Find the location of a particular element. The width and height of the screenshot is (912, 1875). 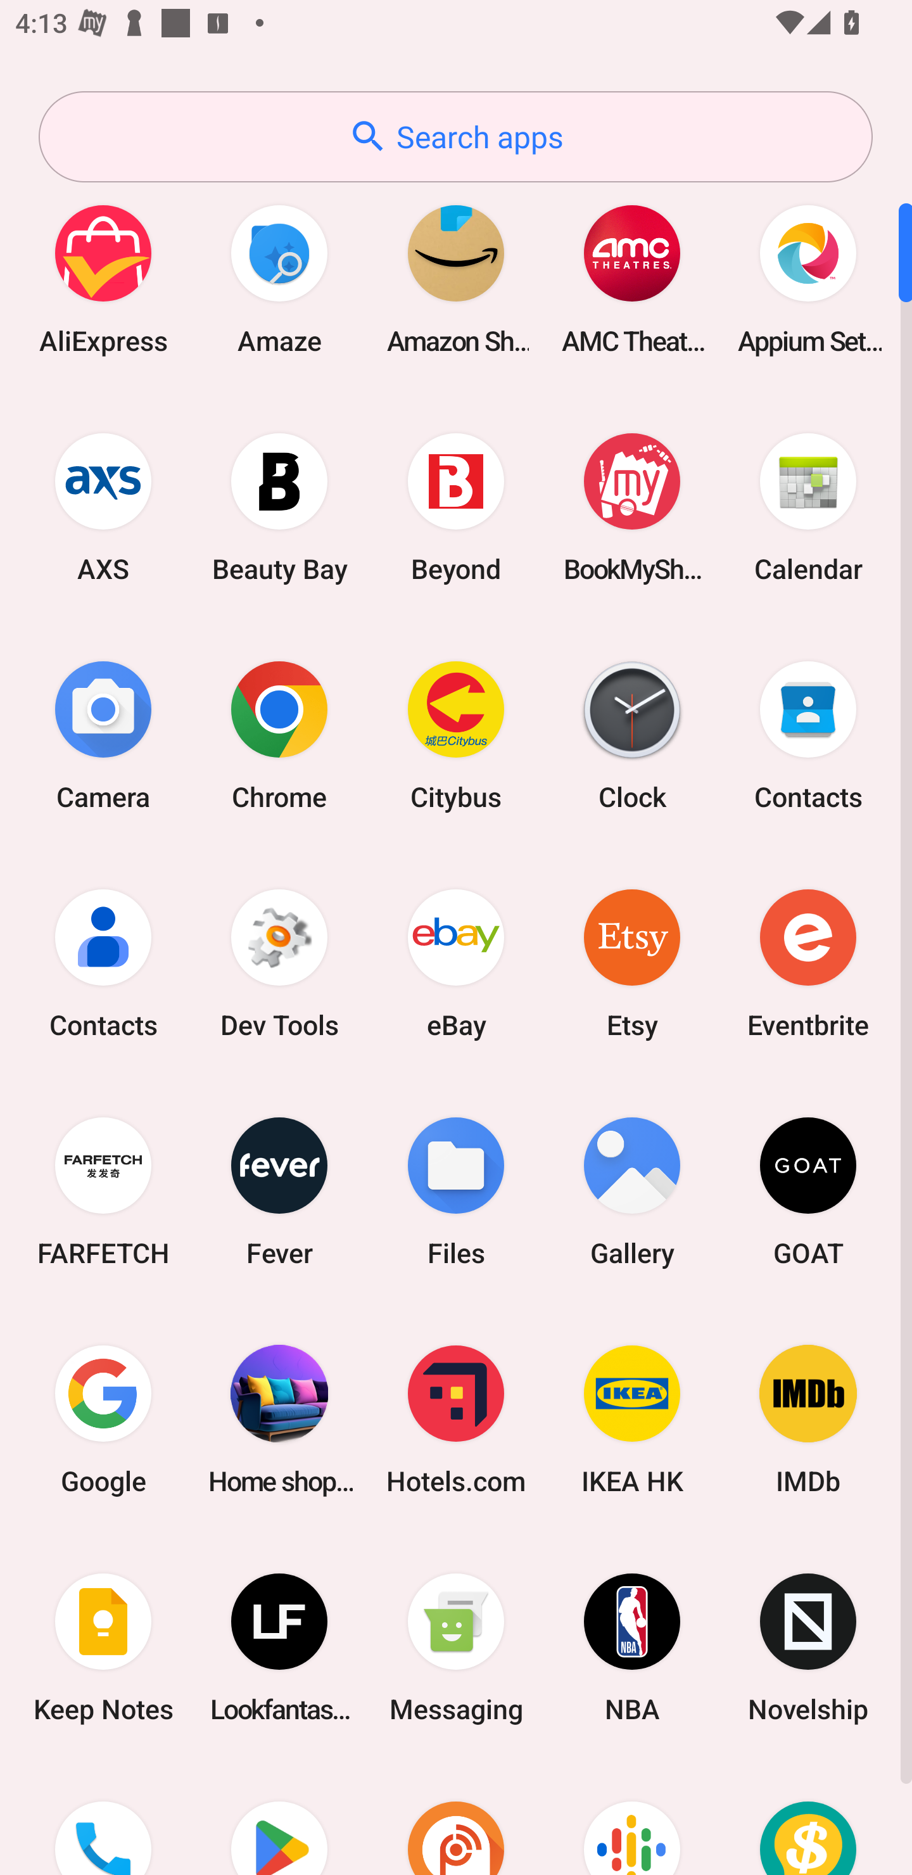

Novelship is located at coordinates (808, 1648).